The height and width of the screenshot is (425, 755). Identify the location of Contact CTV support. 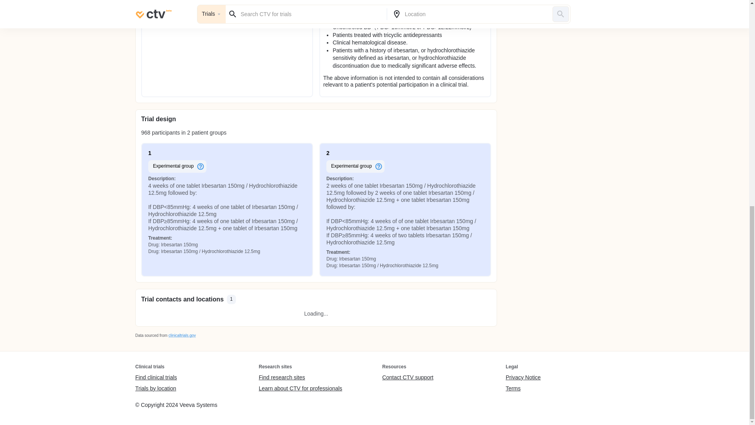
(407, 378).